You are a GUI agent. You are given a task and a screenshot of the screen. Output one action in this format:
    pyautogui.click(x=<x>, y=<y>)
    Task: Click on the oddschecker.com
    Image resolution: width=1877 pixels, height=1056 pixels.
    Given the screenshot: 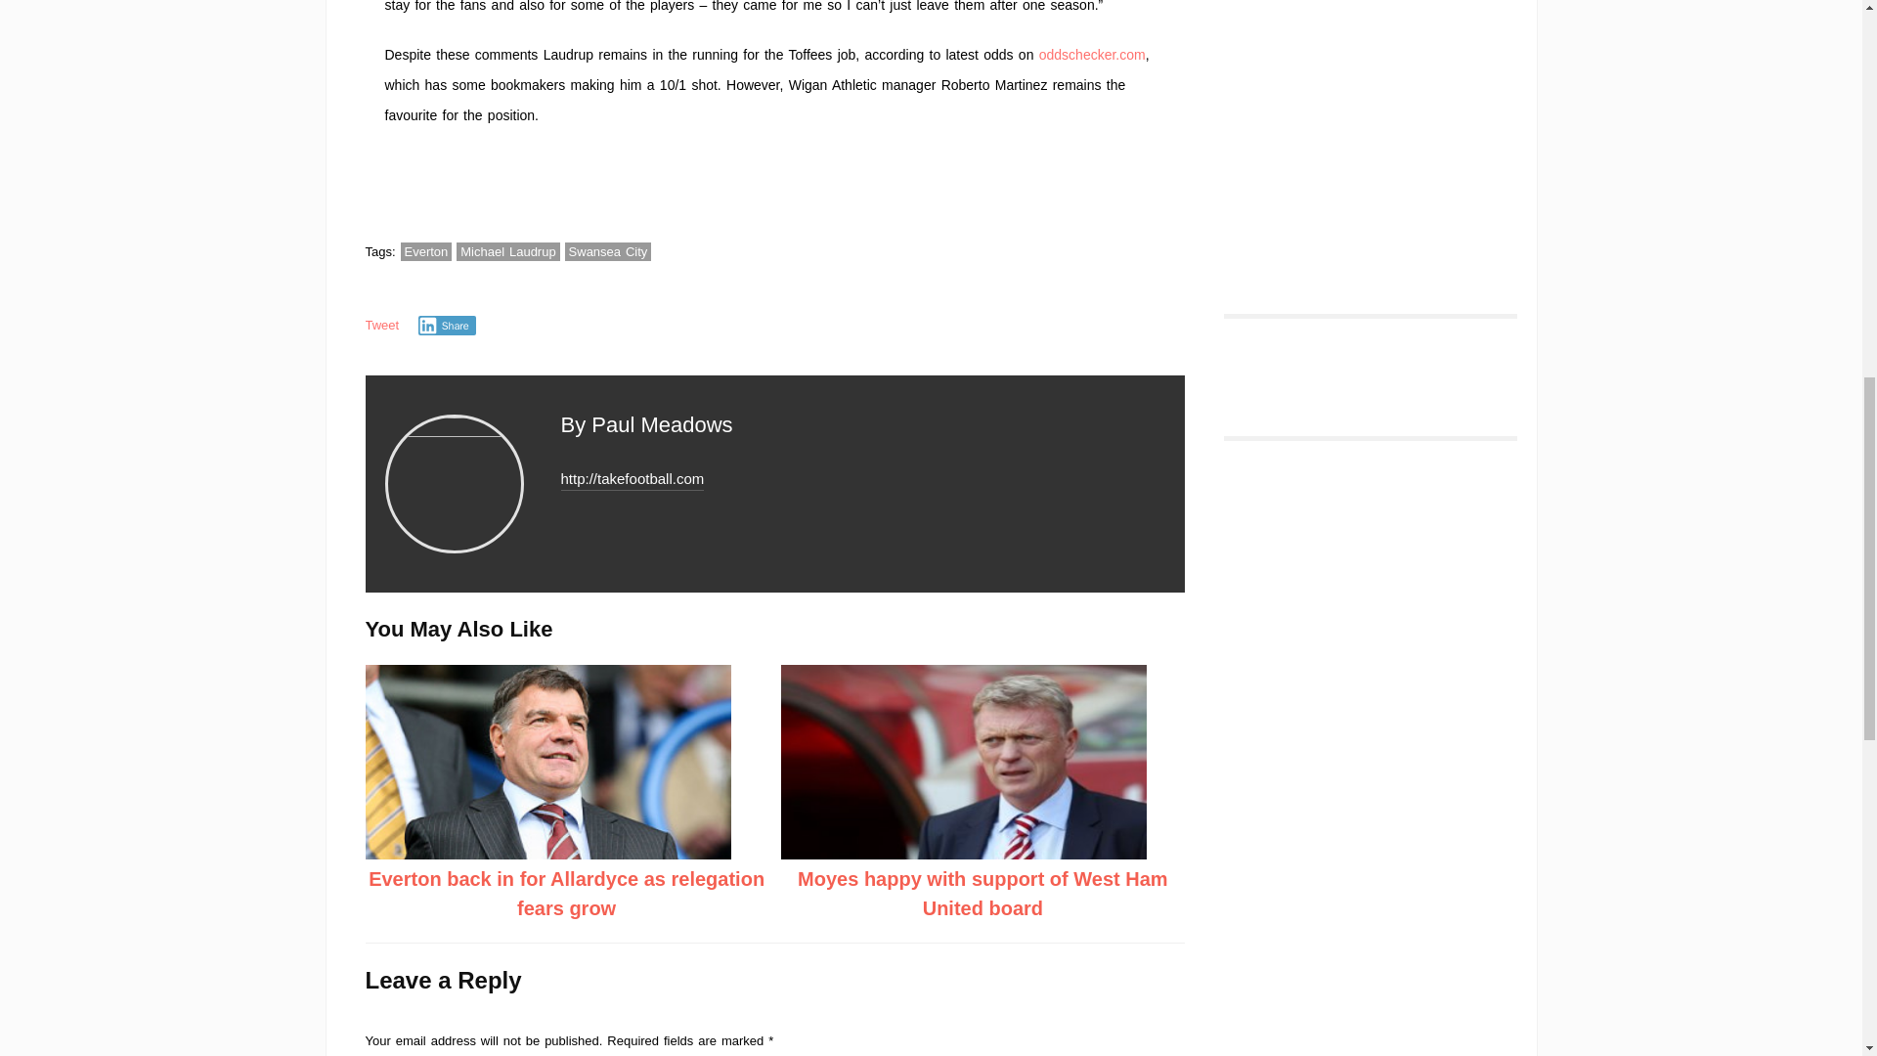 What is the action you would take?
    pyautogui.click(x=1092, y=54)
    